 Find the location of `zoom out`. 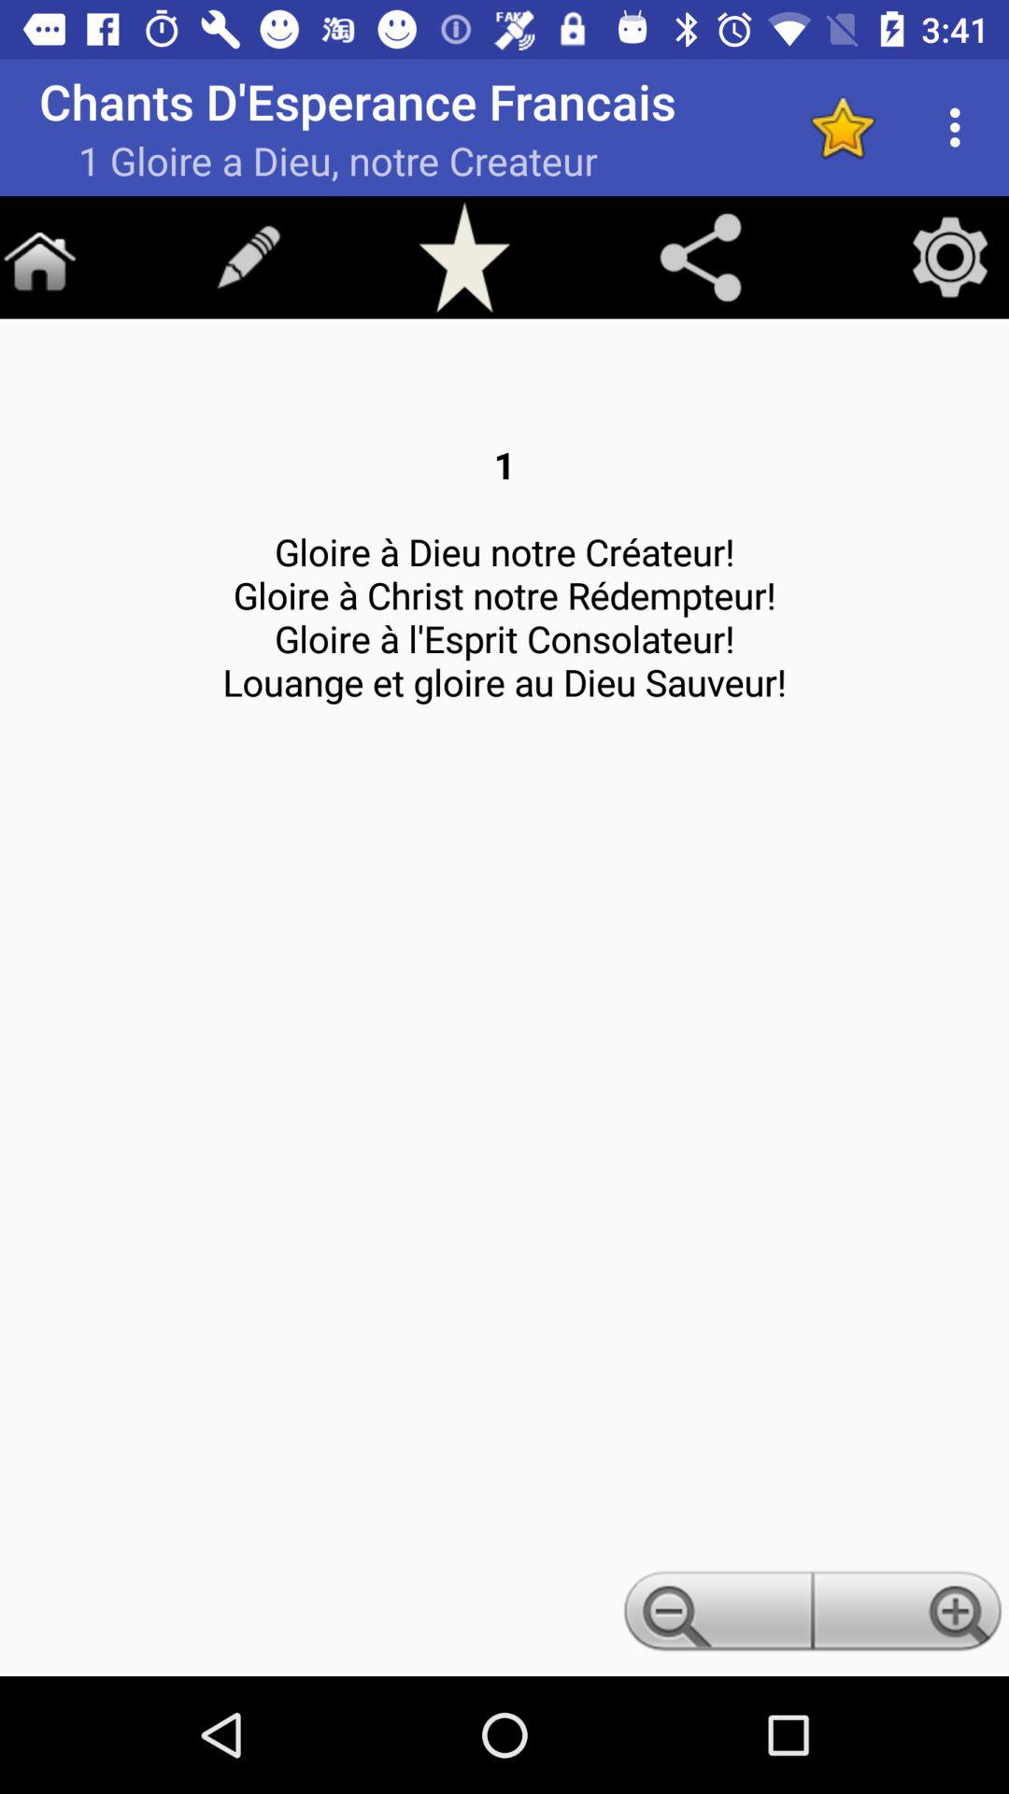

zoom out is located at coordinates (715, 1616).